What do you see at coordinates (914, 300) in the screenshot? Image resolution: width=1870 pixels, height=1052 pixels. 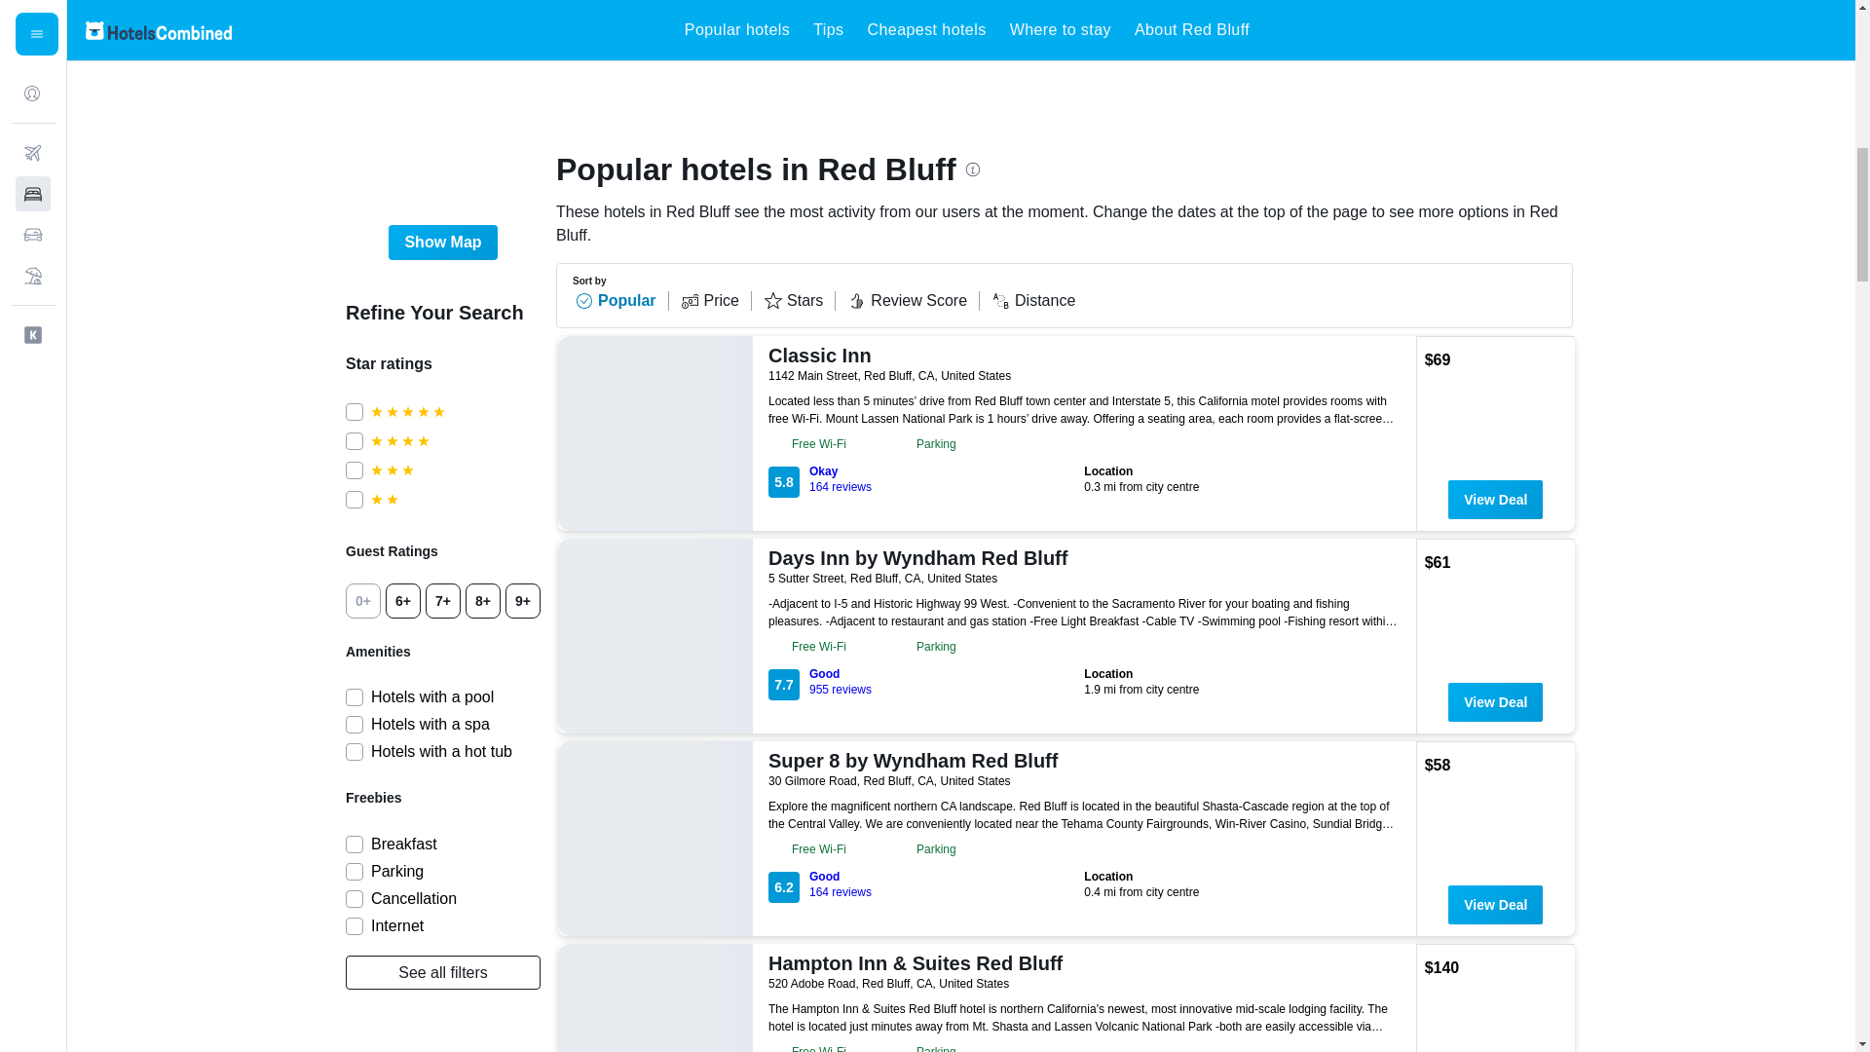 I see `Review Score` at bounding box center [914, 300].